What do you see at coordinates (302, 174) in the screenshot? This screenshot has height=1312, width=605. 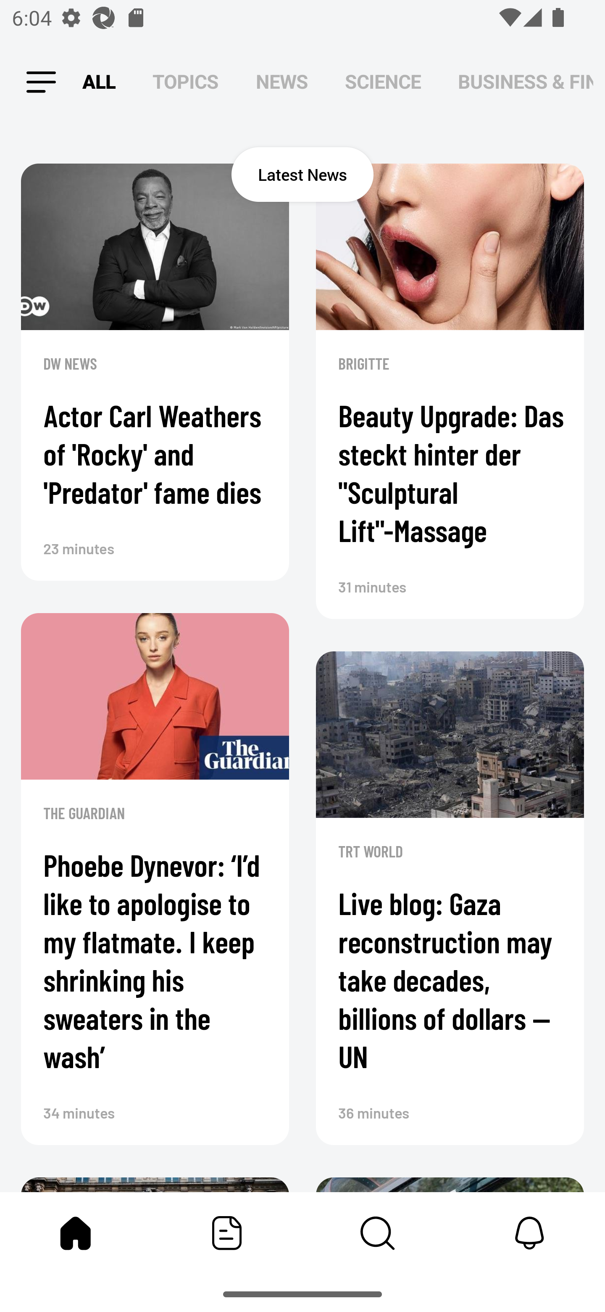 I see `Latest News` at bounding box center [302, 174].